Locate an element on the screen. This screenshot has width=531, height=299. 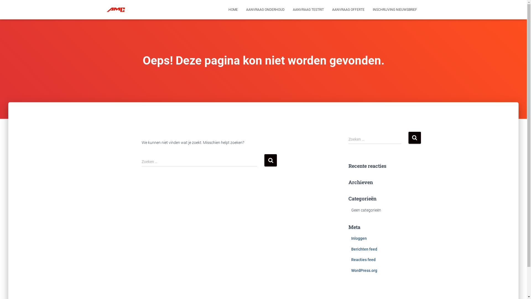
AANVRAAG TESTRIT is located at coordinates (308, 10).